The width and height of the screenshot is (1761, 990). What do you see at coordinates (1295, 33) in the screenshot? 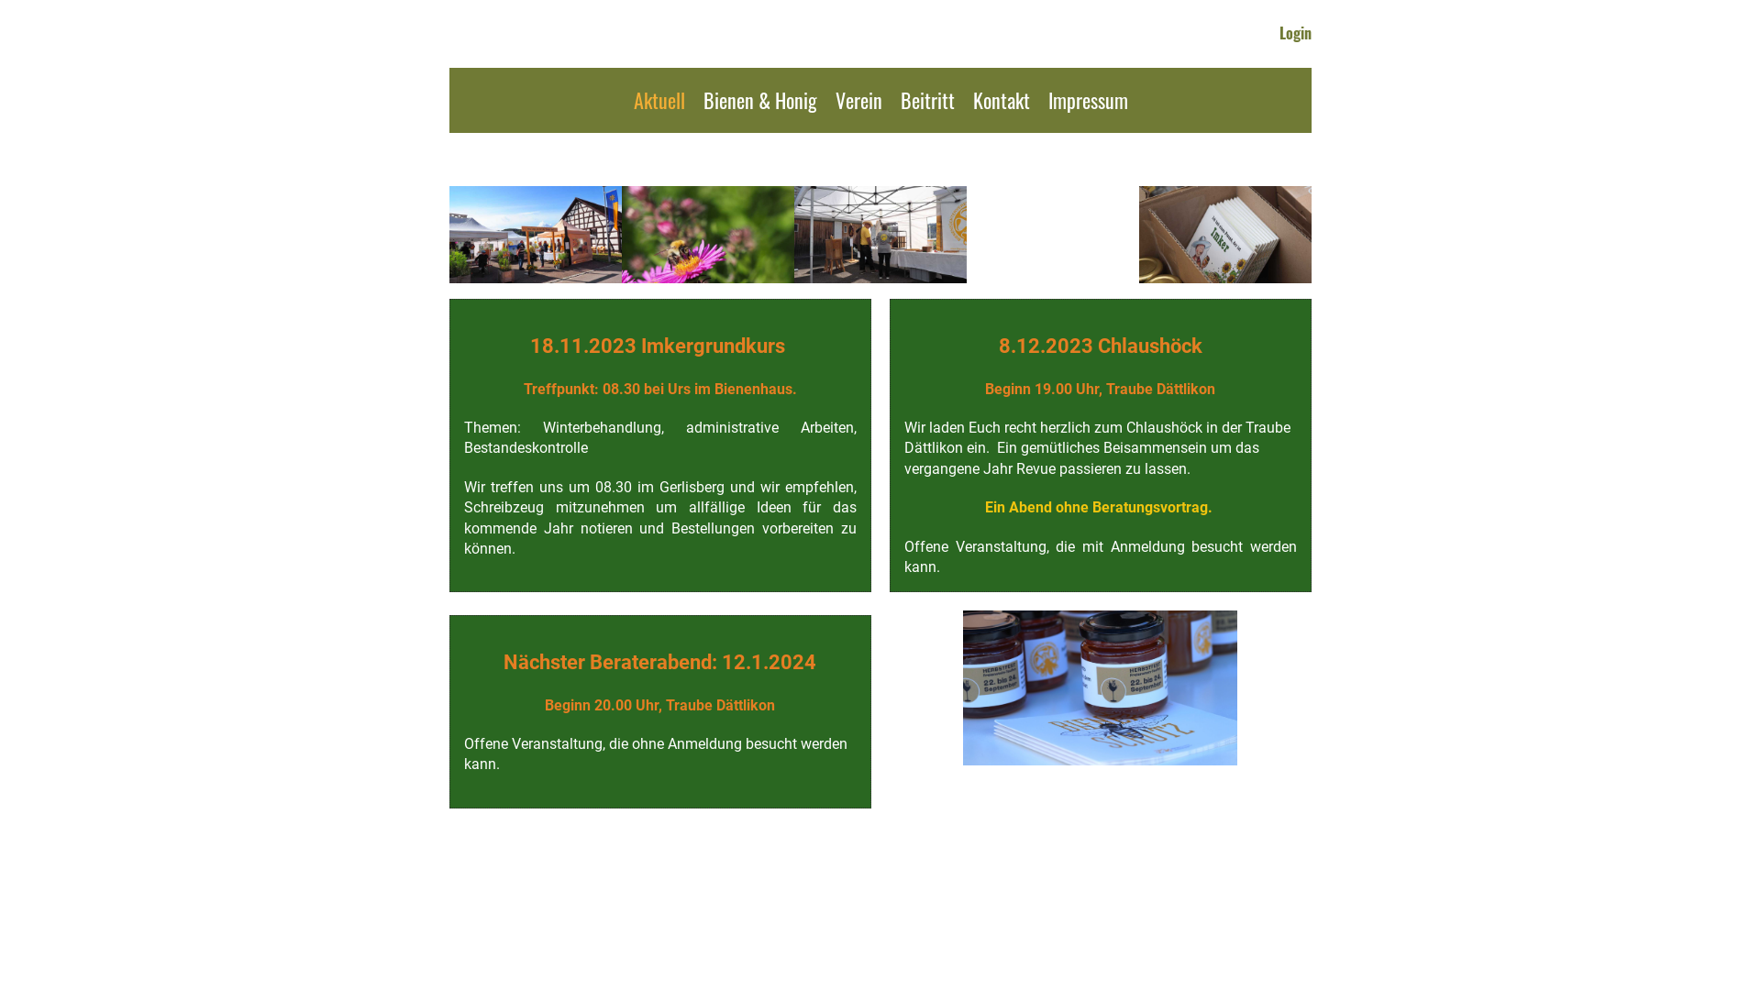
I see `Login` at bounding box center [1295, 33].